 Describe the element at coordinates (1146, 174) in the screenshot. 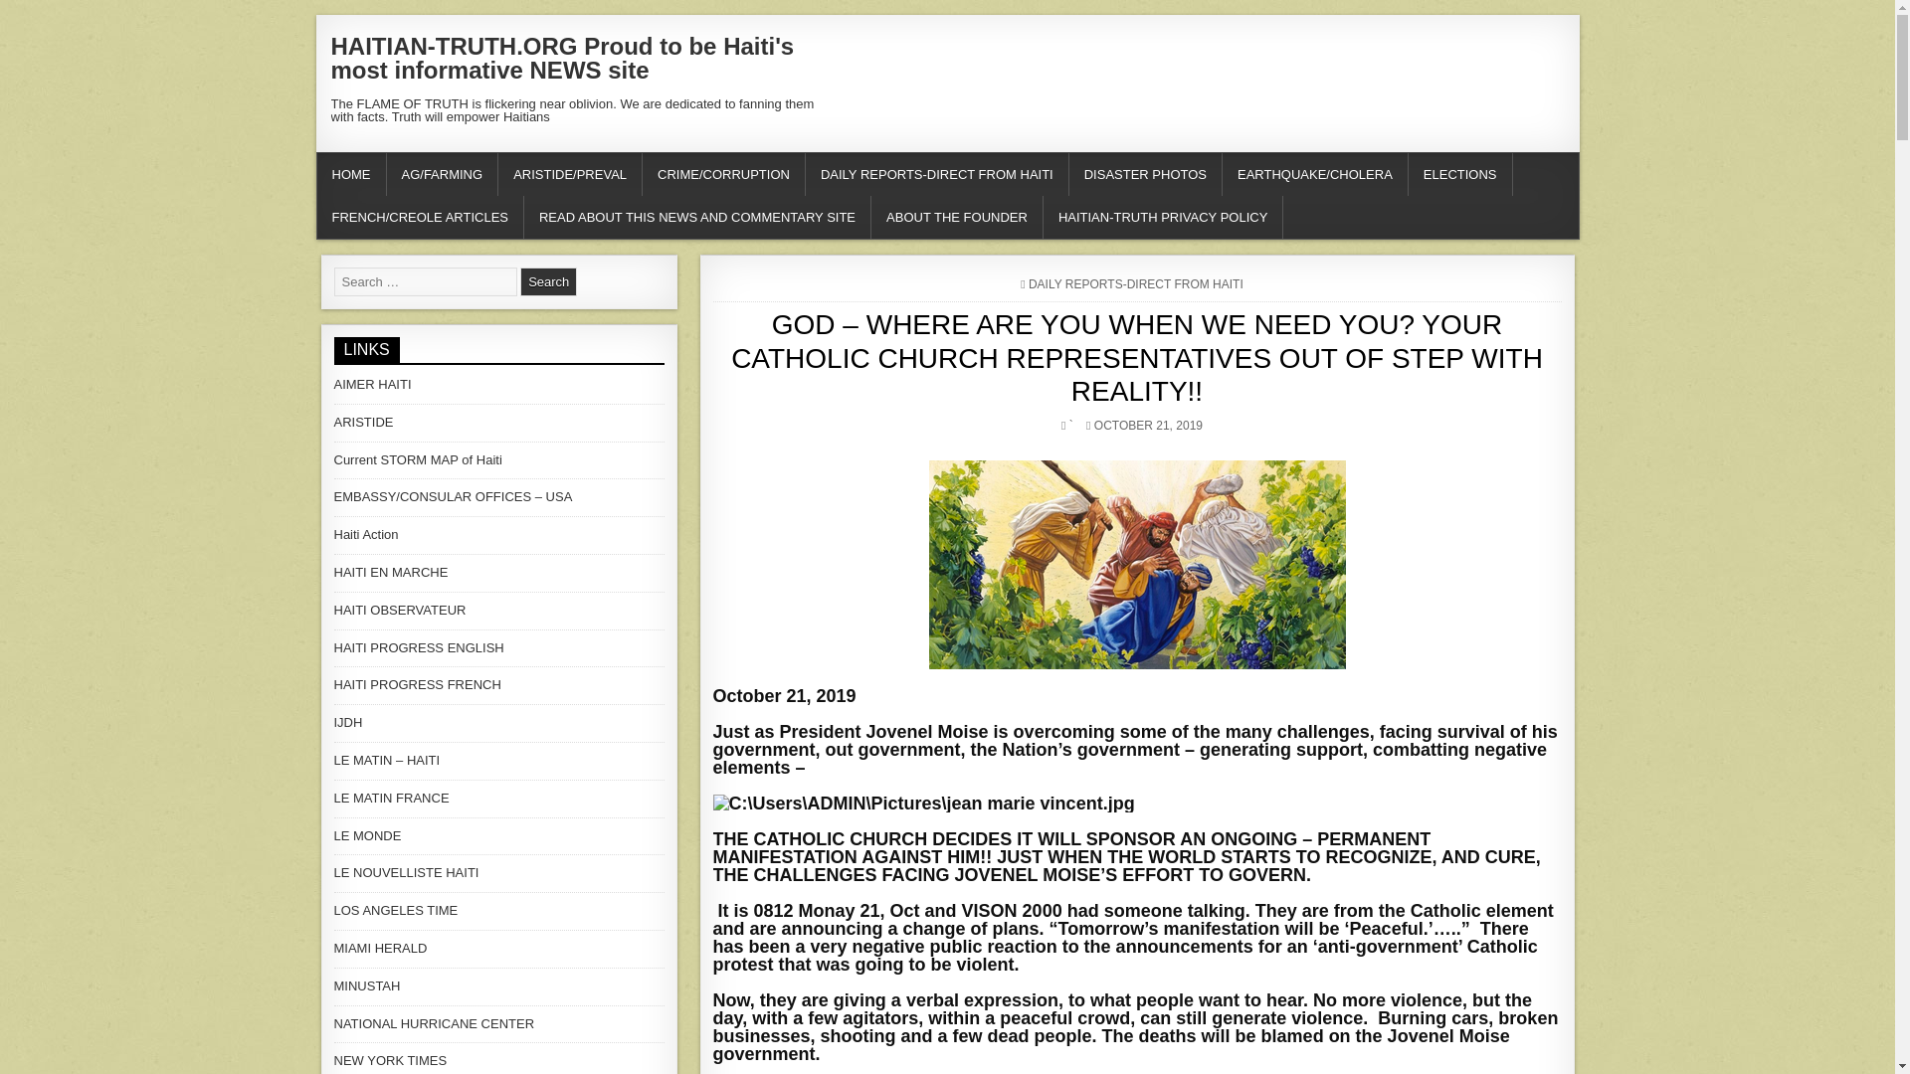

I see `DISASTER PHOTOS` at that location.